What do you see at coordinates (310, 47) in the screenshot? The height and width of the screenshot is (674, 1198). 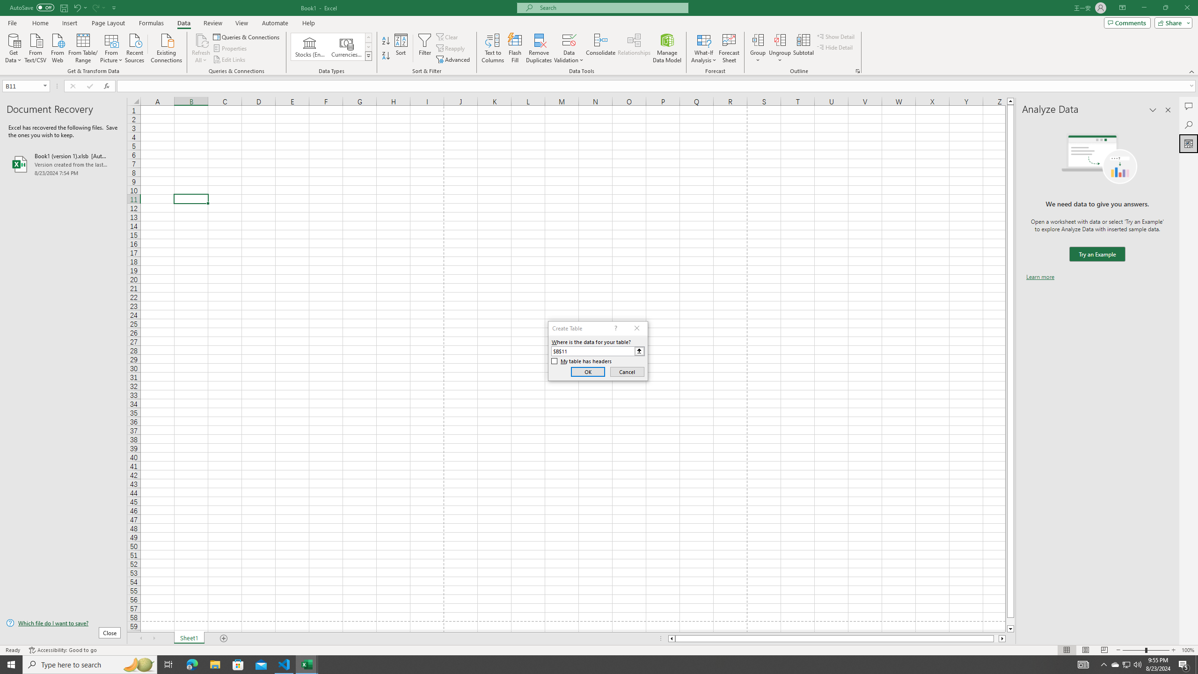 I see `Stocks (English)` at bounding box center [310, 47].